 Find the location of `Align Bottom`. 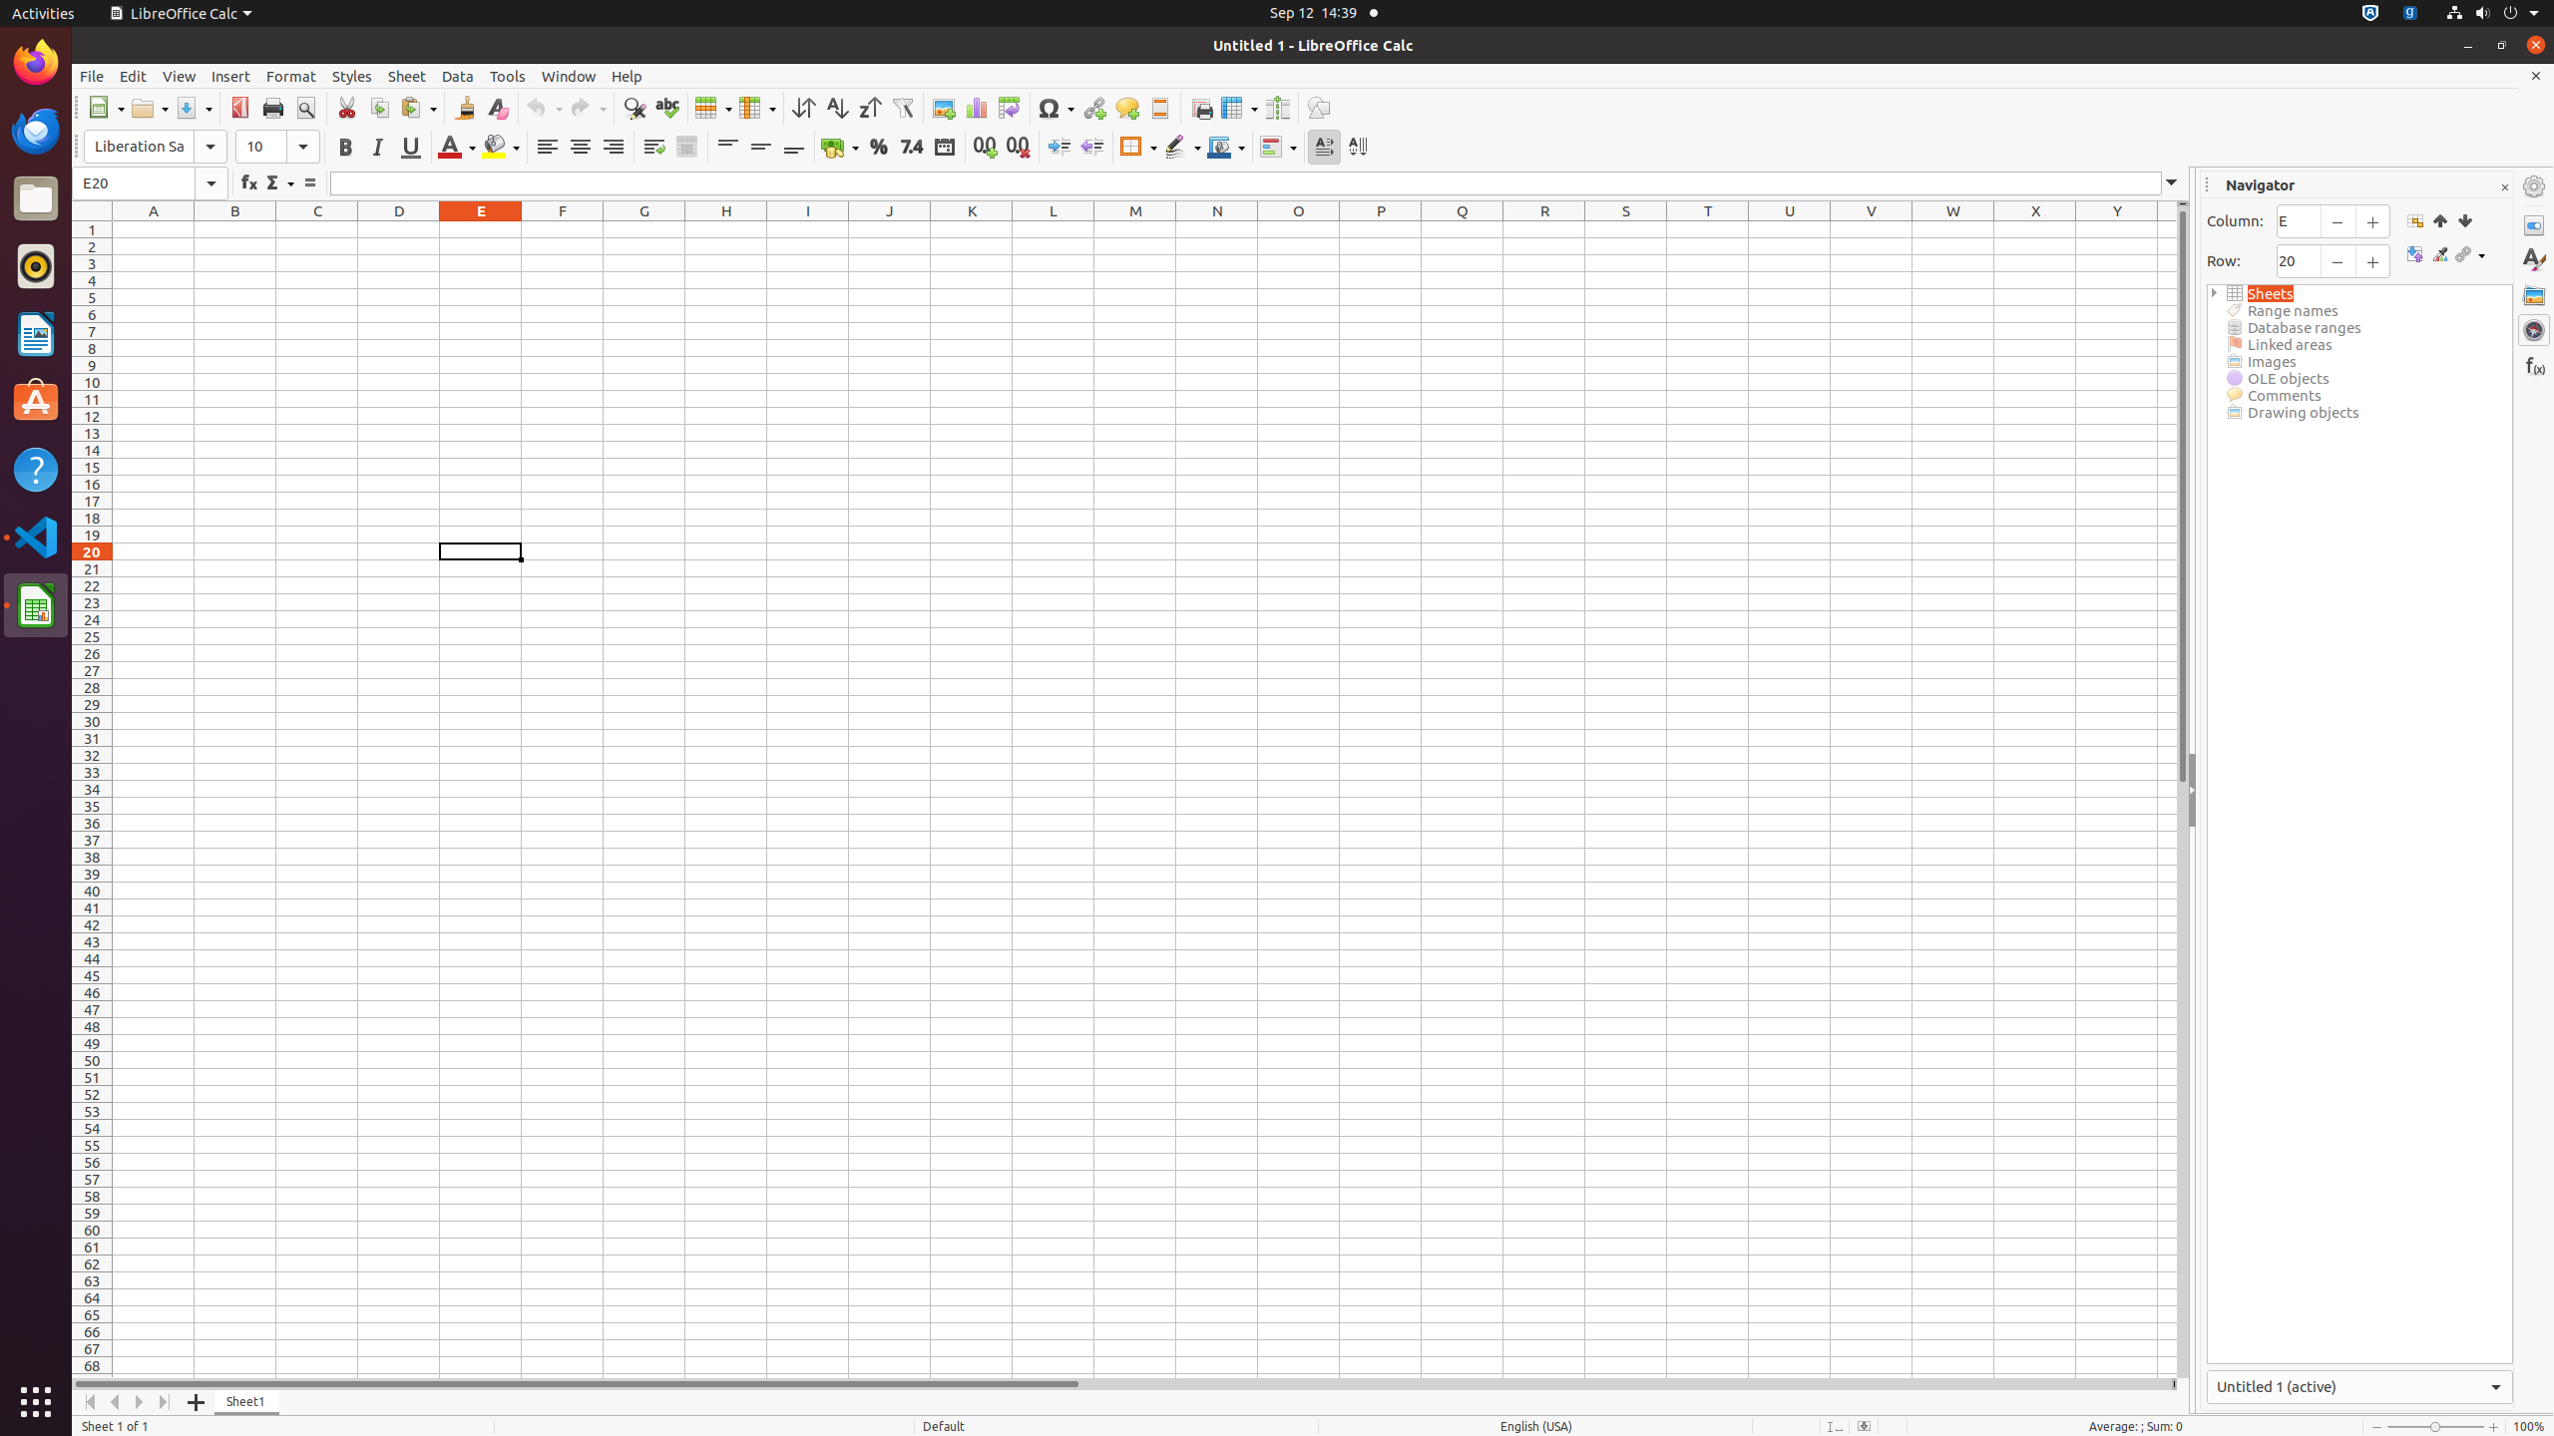

Align Bottom is located at coordinates (794, 148).